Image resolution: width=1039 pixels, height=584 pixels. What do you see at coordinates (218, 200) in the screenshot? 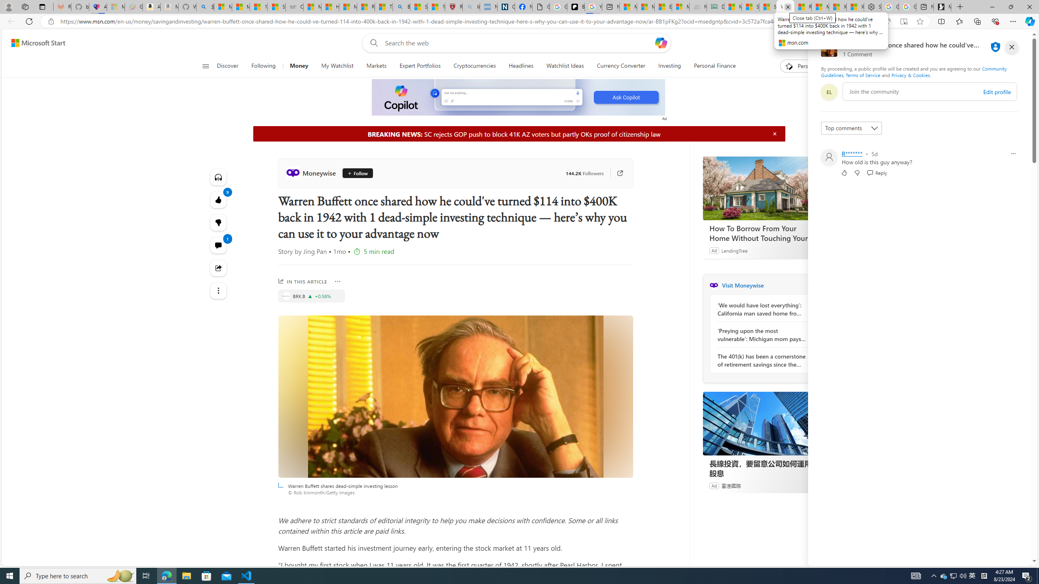
I see `9 Like` at bounding box center [218, 200].